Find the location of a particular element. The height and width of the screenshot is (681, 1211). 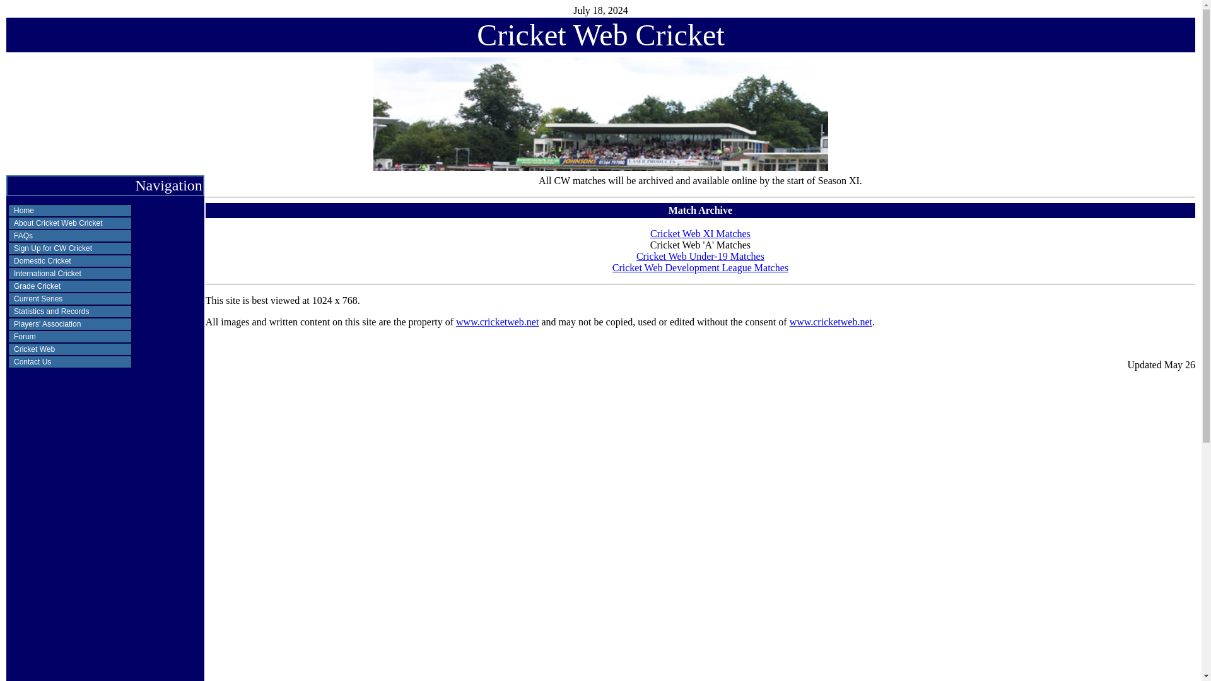

www.cricketweb.net is located at coordinates (497, 322).